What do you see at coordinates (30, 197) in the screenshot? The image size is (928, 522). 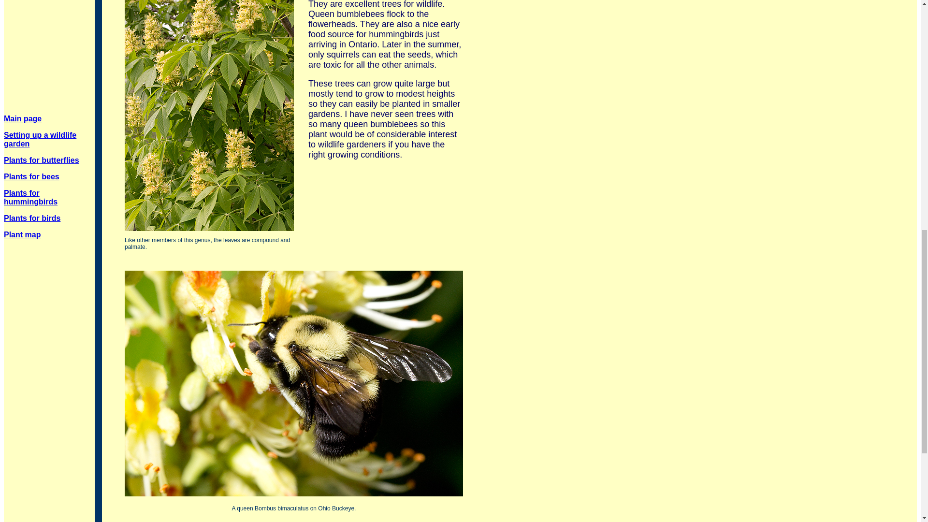 I see `Plants for hummingbirds` at bounding box center [30, 197].